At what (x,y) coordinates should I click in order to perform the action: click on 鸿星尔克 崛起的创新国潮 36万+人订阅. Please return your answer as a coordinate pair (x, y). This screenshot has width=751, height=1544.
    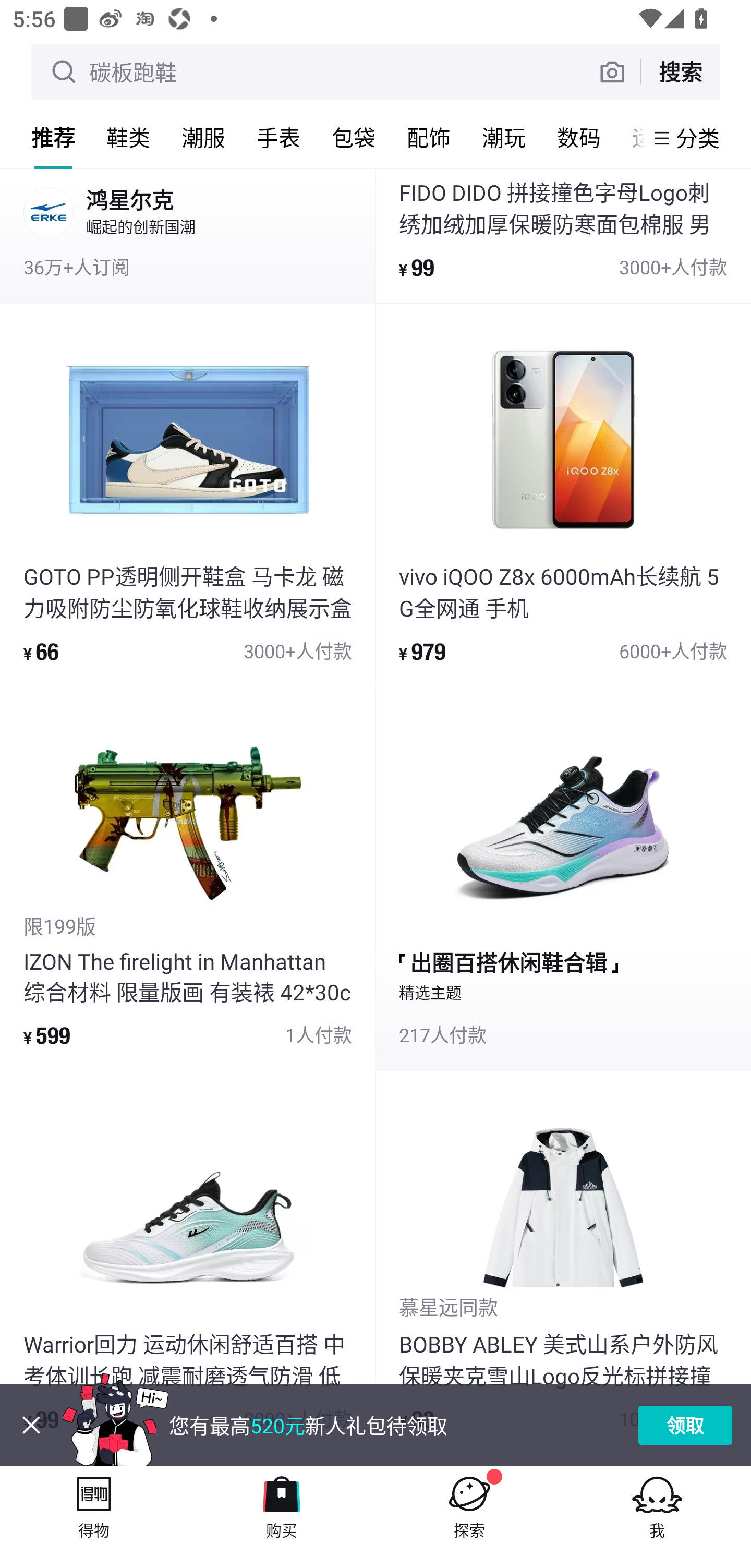
    Looking at the image, I should click on (188, 235).